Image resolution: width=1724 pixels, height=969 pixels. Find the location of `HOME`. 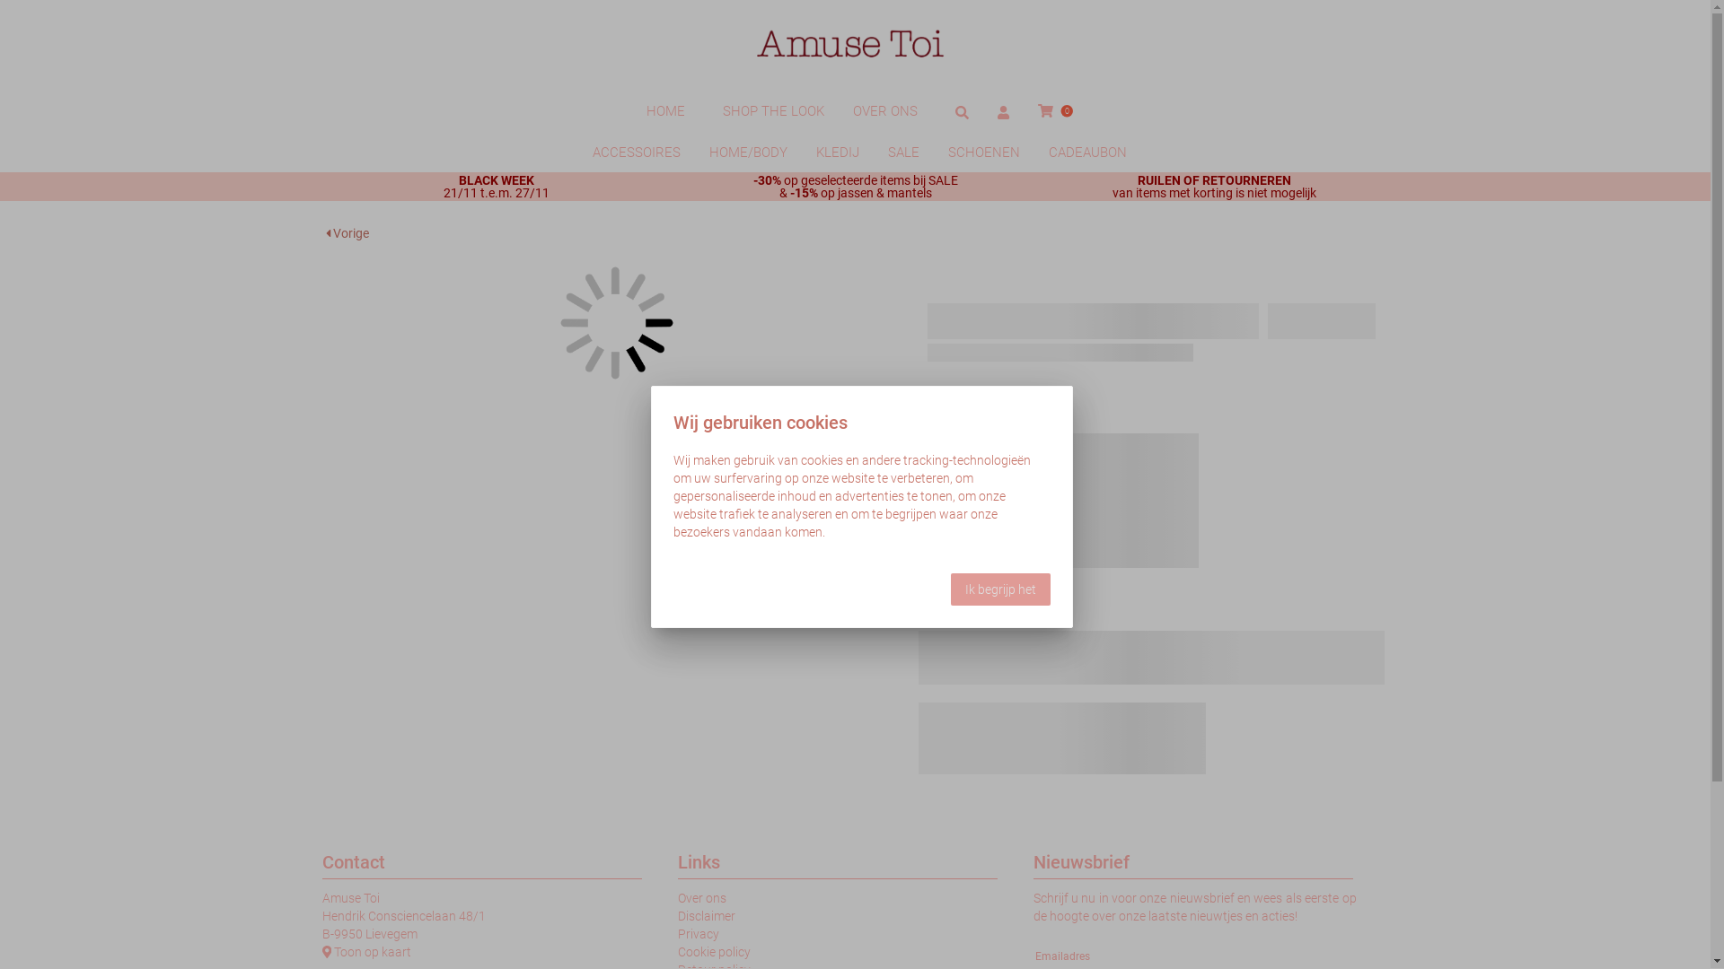

HOME is located at coordinates (666, 111).